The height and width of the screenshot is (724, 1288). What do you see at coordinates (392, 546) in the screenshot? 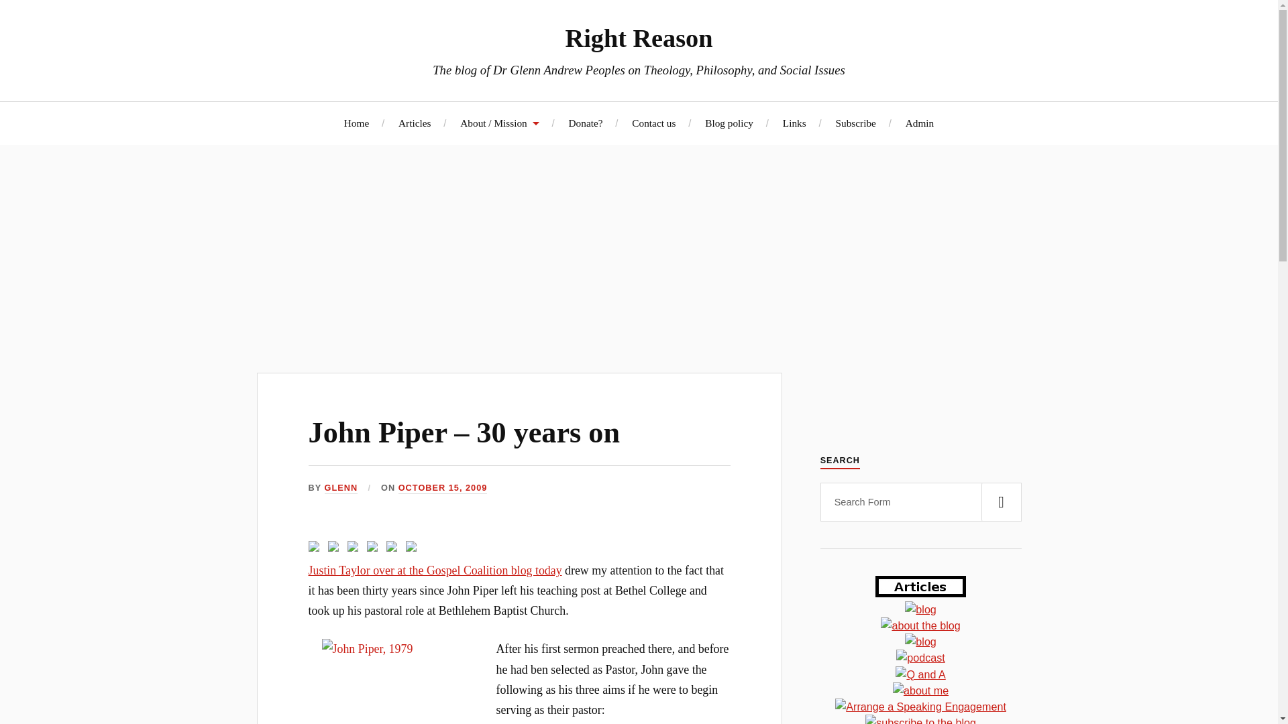
I see `Share on Linkedin` at bounding box center [392, 546].